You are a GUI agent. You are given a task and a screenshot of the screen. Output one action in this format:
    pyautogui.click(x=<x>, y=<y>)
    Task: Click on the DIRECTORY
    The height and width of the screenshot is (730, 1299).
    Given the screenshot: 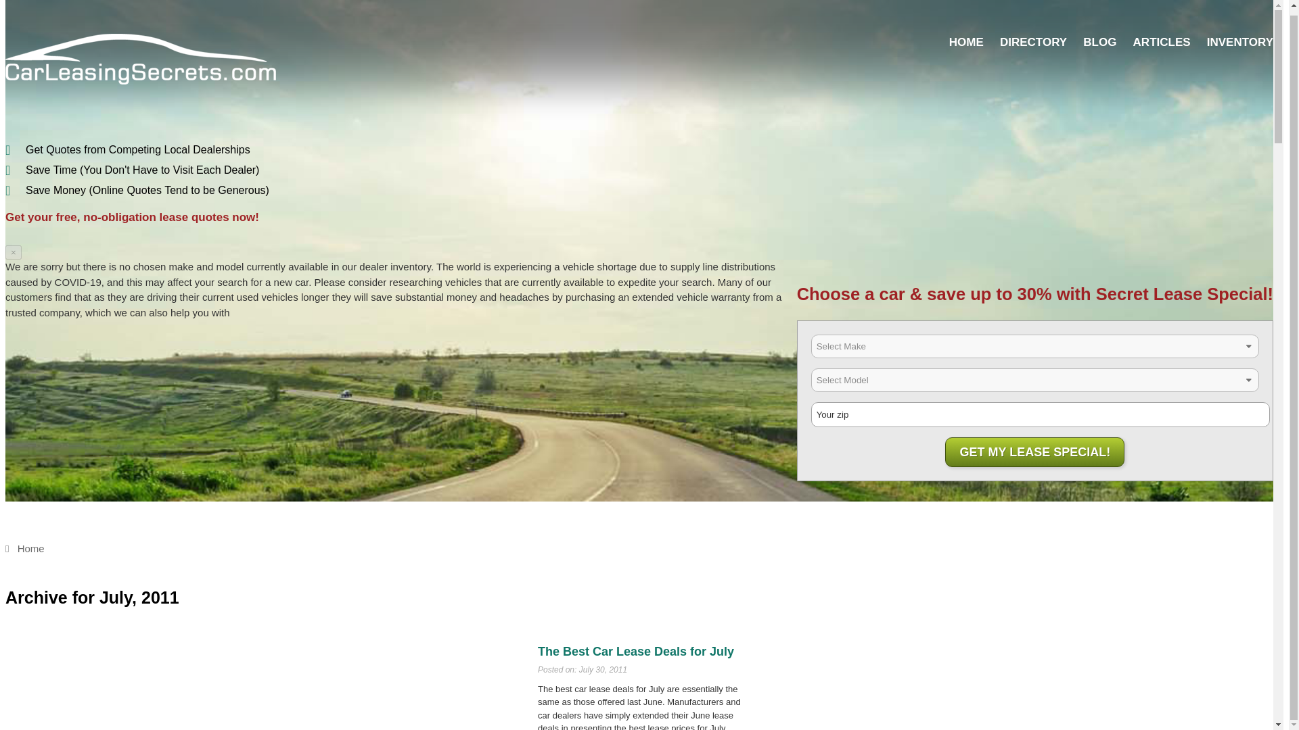 What is the action you would take?
    pyautogui.click(x=1033, y=42)
    